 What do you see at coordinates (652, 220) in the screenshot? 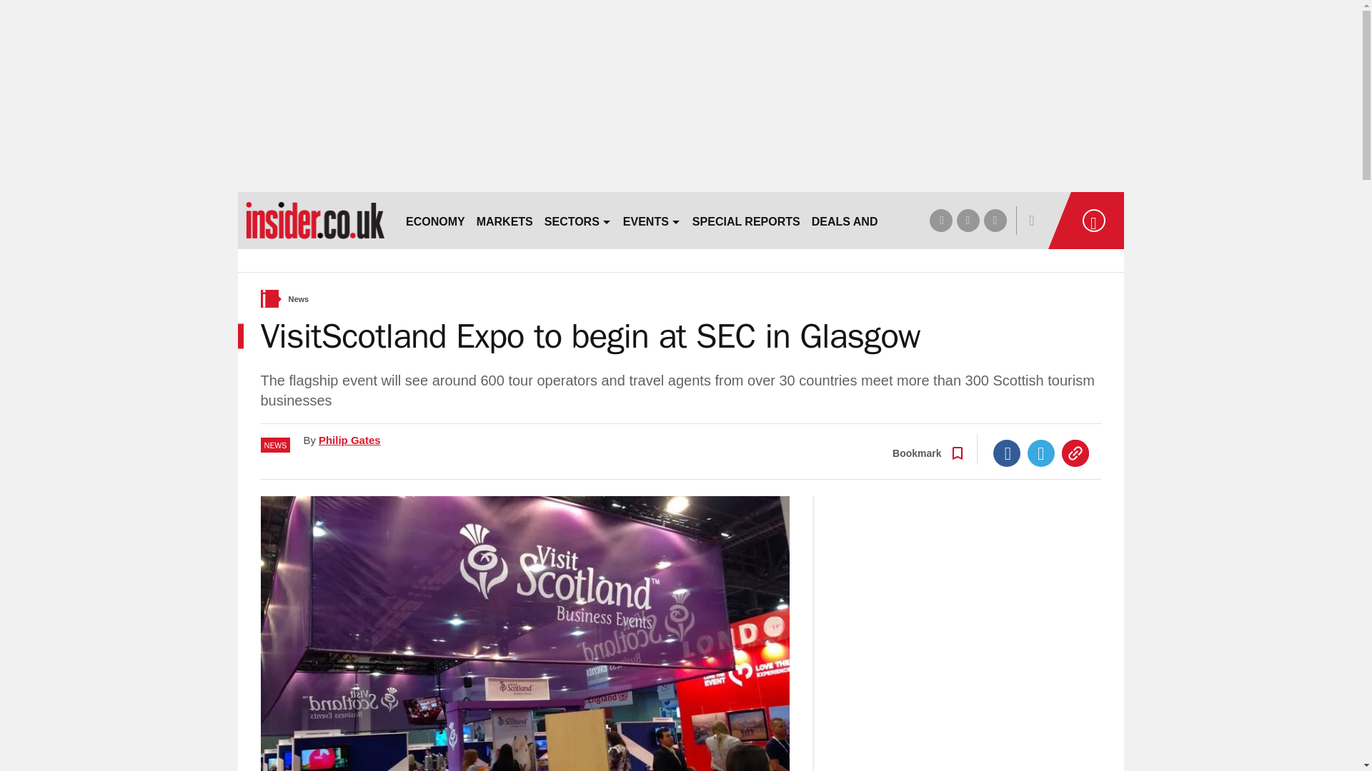
I see `EVENTS` at bounding box center [652, 220].